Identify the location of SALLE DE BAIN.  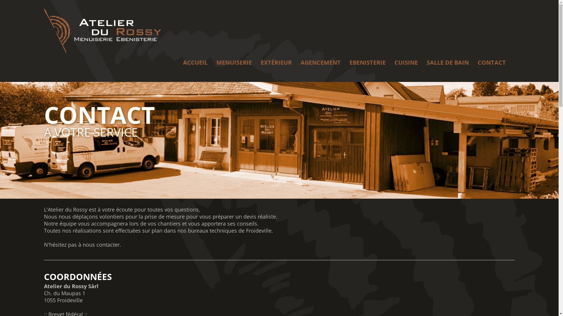
(448, 63).